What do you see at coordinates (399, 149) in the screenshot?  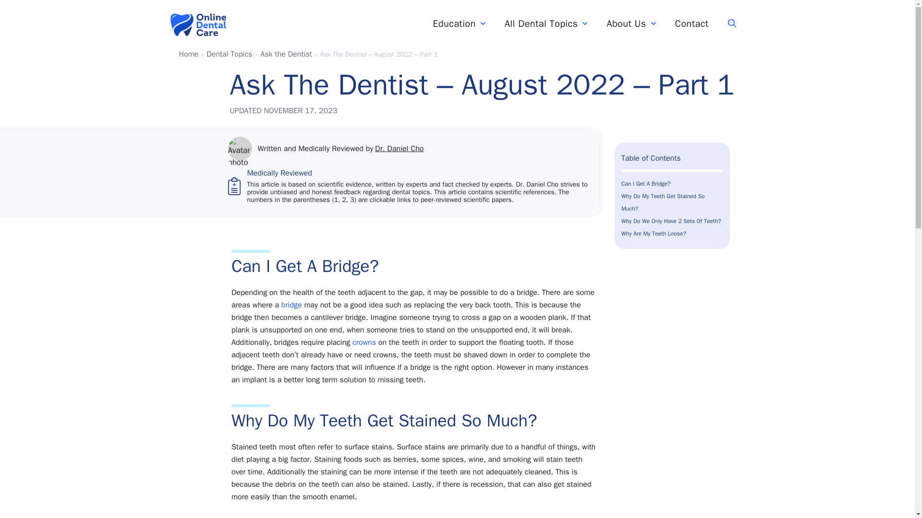 I see `View all posts by Dr. Daniel Cho` at bounding box center [399, 149].